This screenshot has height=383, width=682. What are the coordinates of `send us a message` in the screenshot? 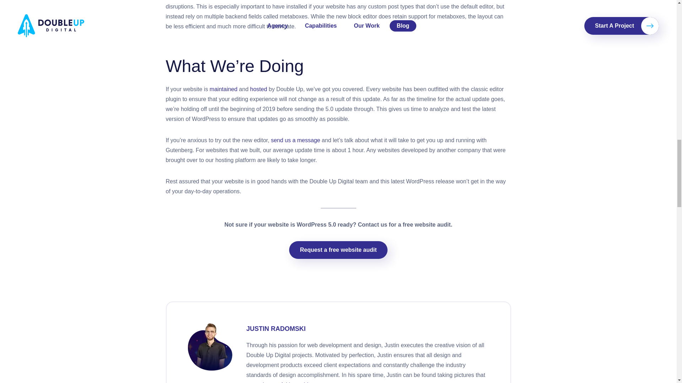 It's located at (296, 140).